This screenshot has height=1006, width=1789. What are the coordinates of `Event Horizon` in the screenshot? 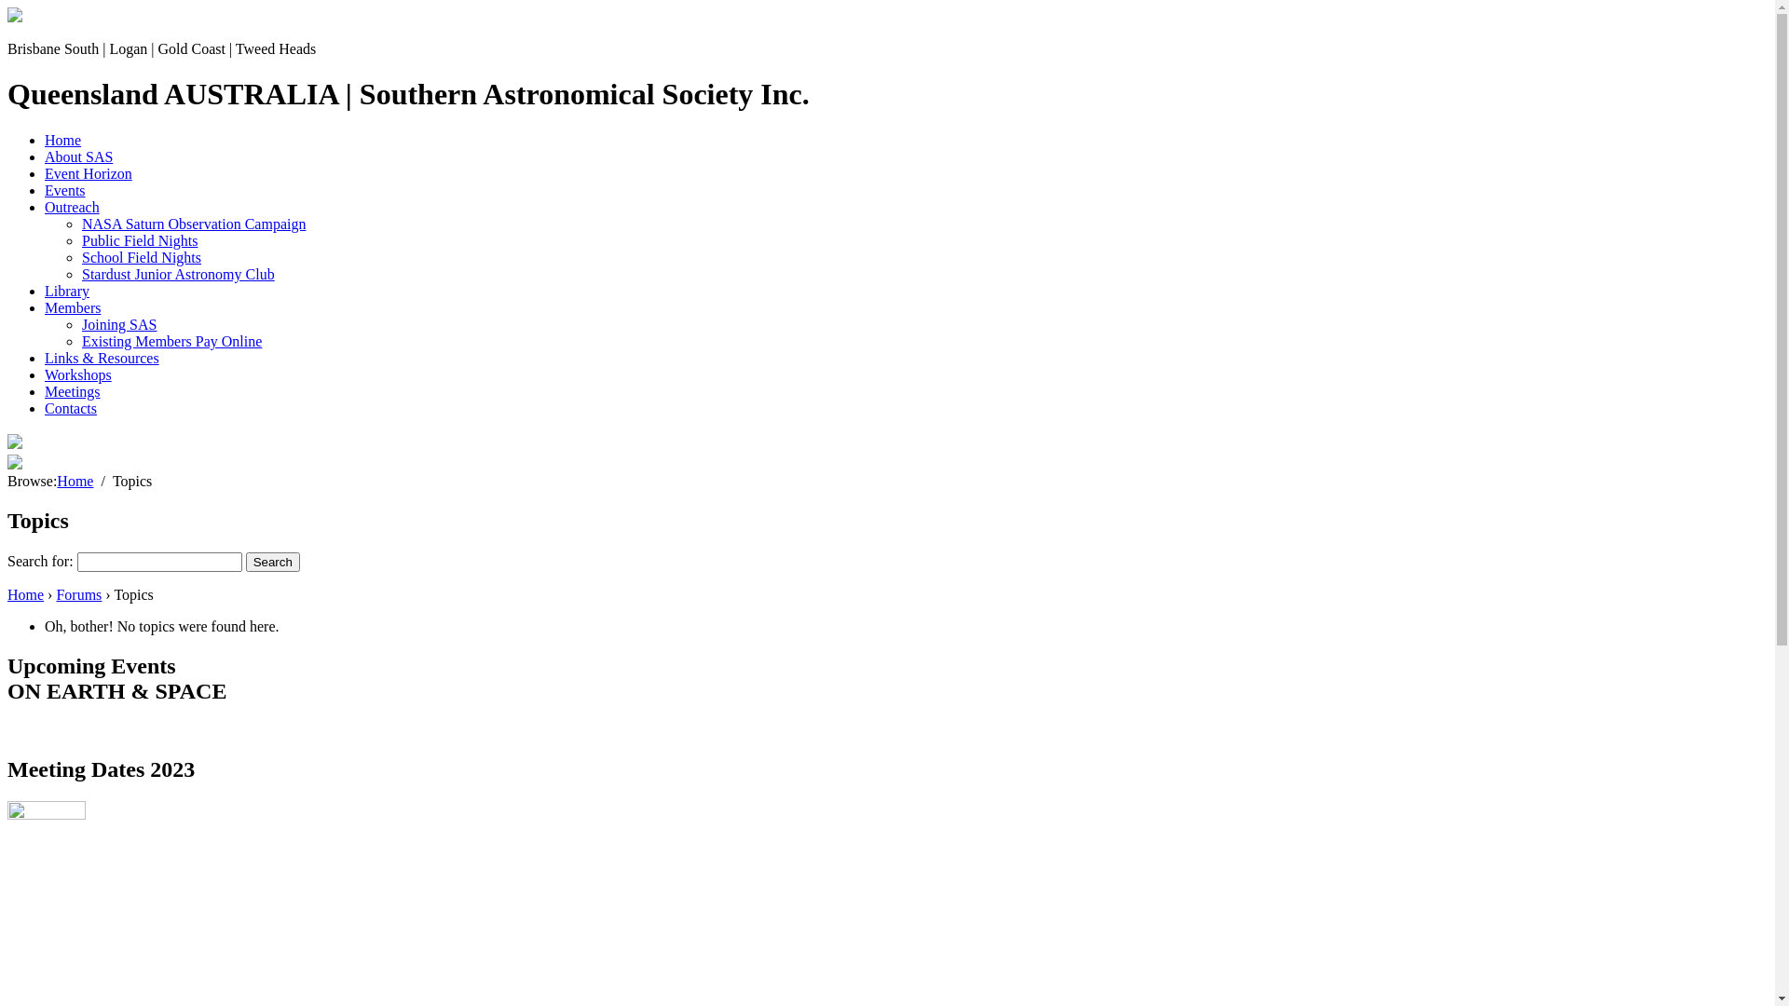 It's located at (89, 173).